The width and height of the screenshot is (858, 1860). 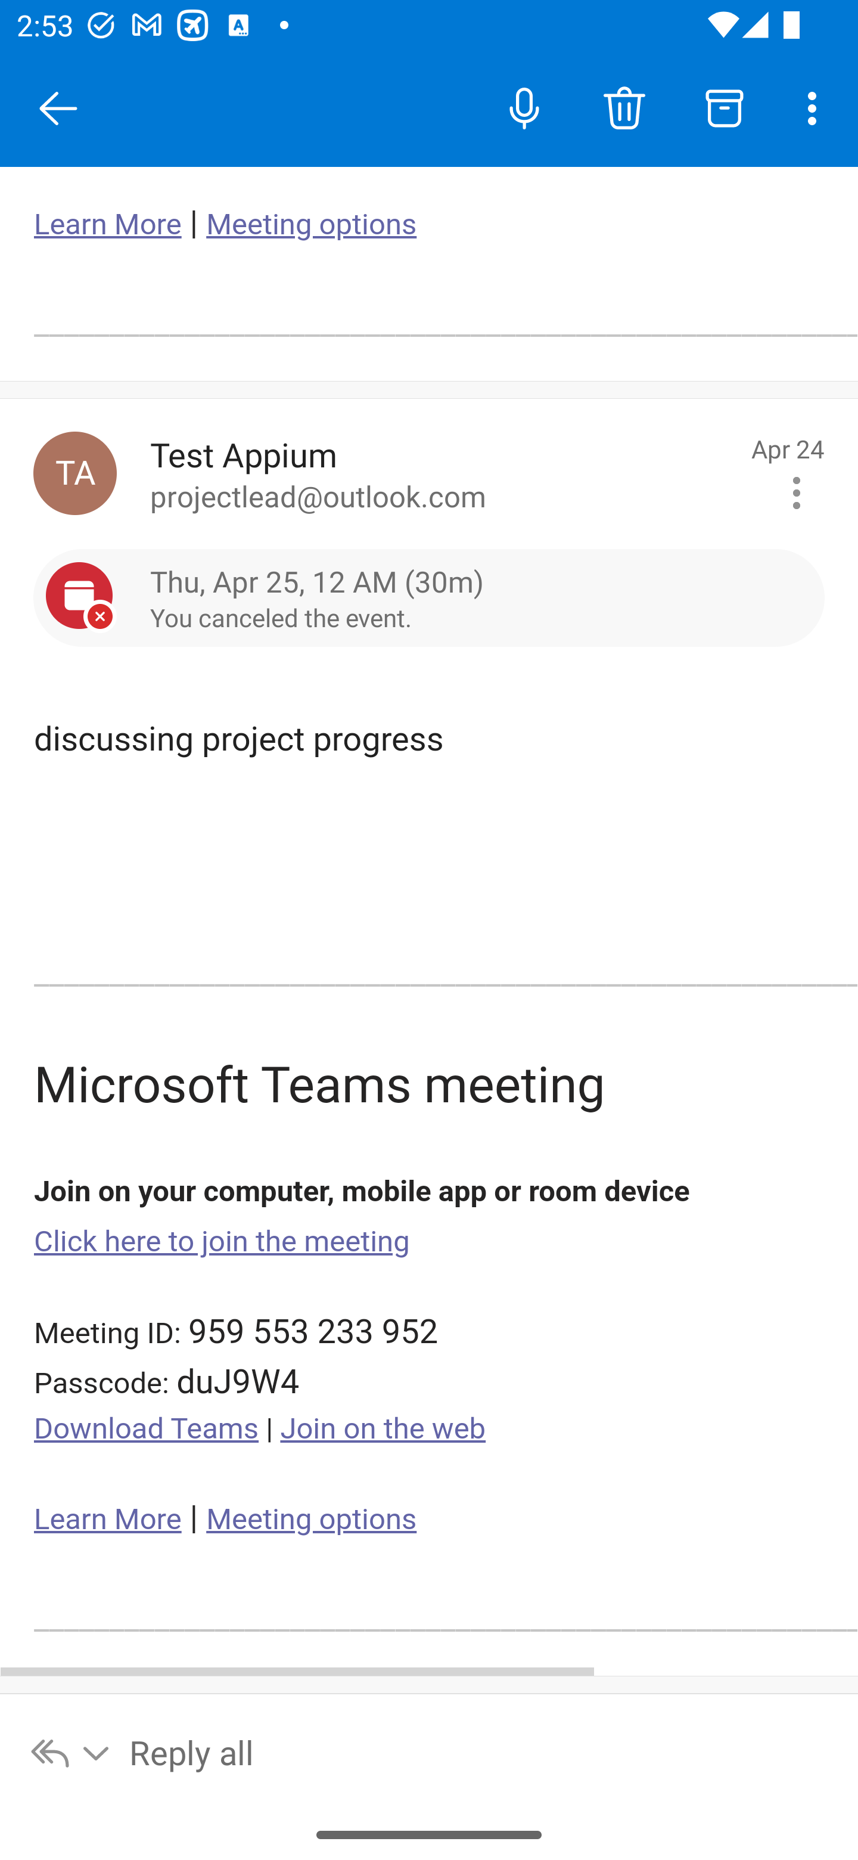 What do you see at coordinates (147, 1430) in the screenshot?
I see `Download Teams` at bounding box center [147, 1430].